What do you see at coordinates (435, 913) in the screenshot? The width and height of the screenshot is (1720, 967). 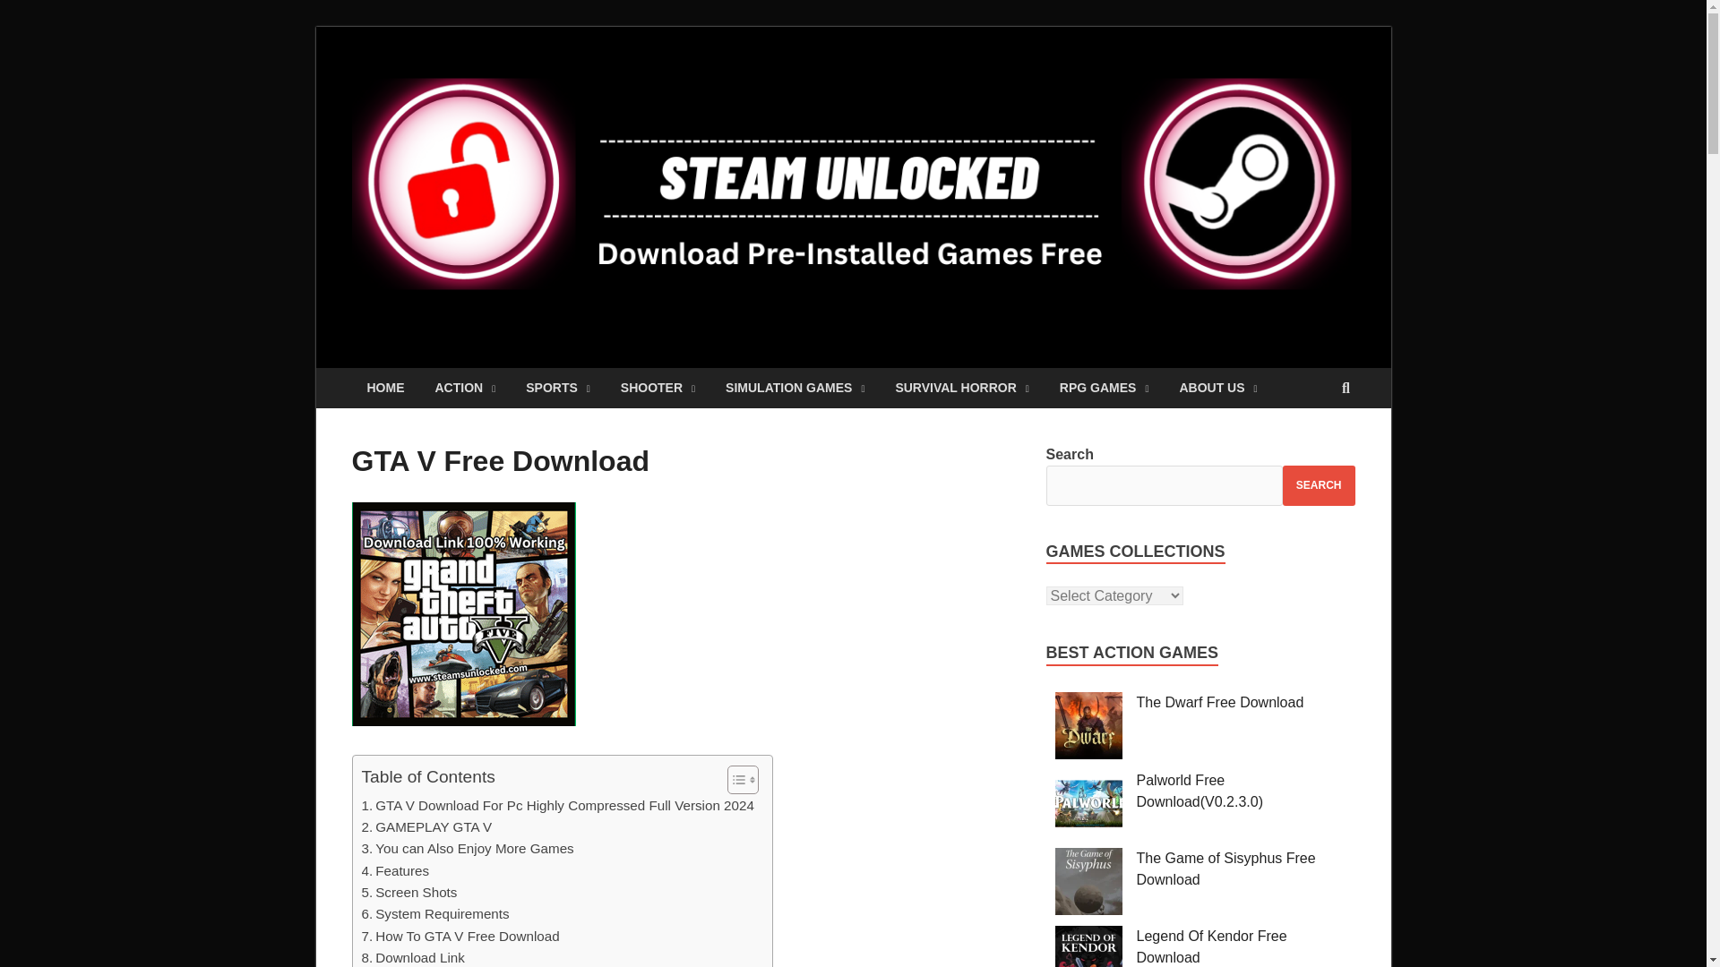 I see `System Requirements` at bounding box center [435, 913].